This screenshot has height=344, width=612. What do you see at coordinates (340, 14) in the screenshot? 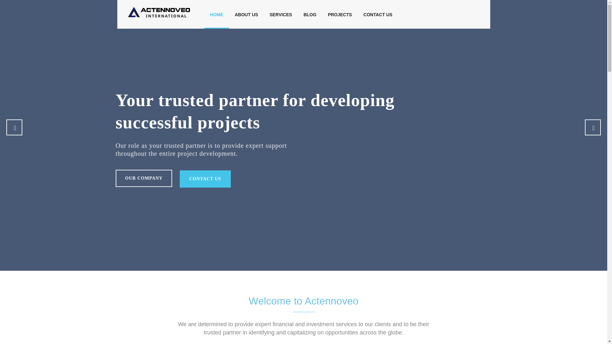
I see `PROJECTS` at bounding box center [340, 14].